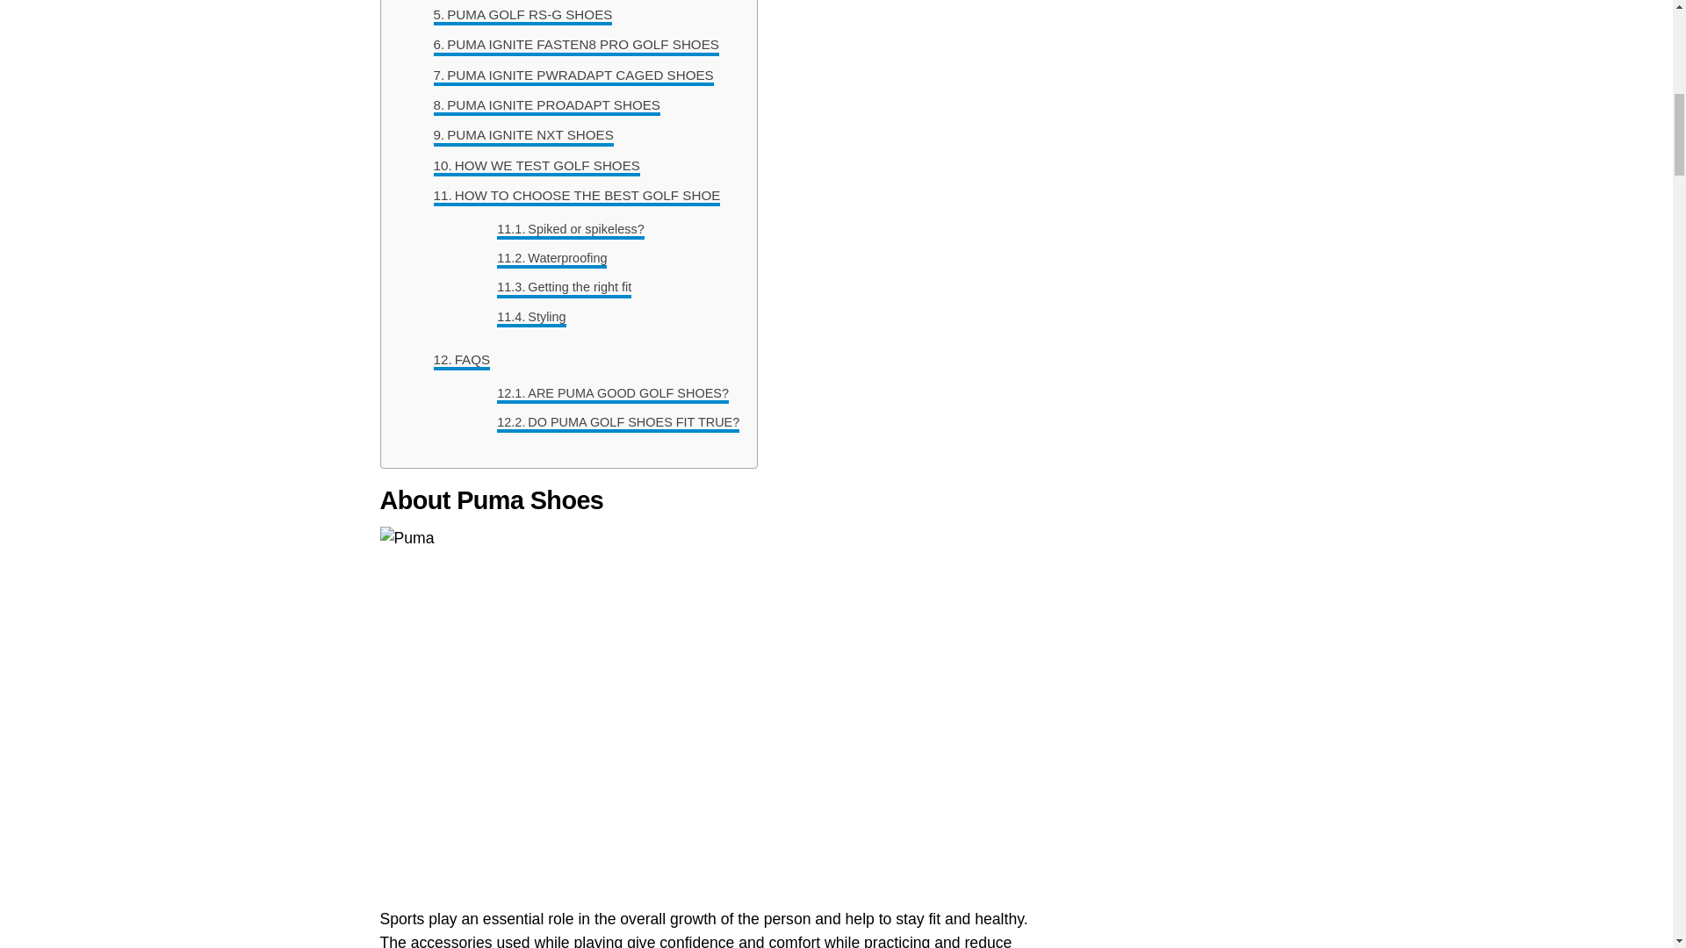 The height and width of the screenshot is (948, 1686). Describe the element at coordinates (551, 258) in the screenshot. I see `Waterproofing` at that location.